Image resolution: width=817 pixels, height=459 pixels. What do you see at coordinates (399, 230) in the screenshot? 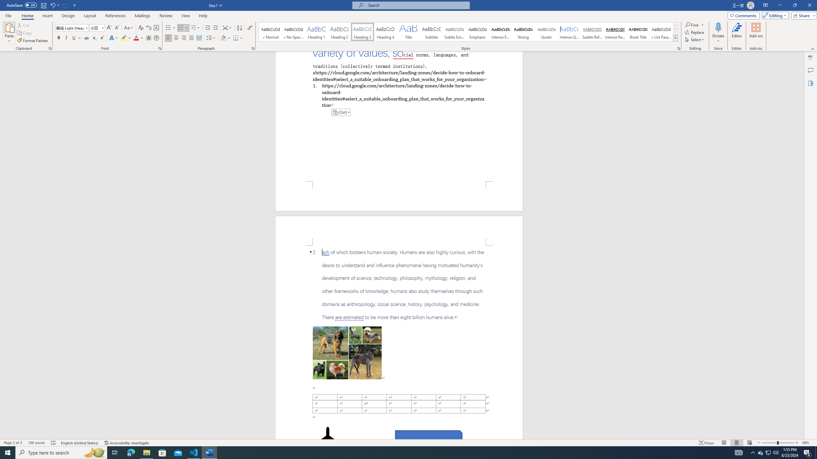
I see `Header -Section 1-` at bounding box center [399, 230].